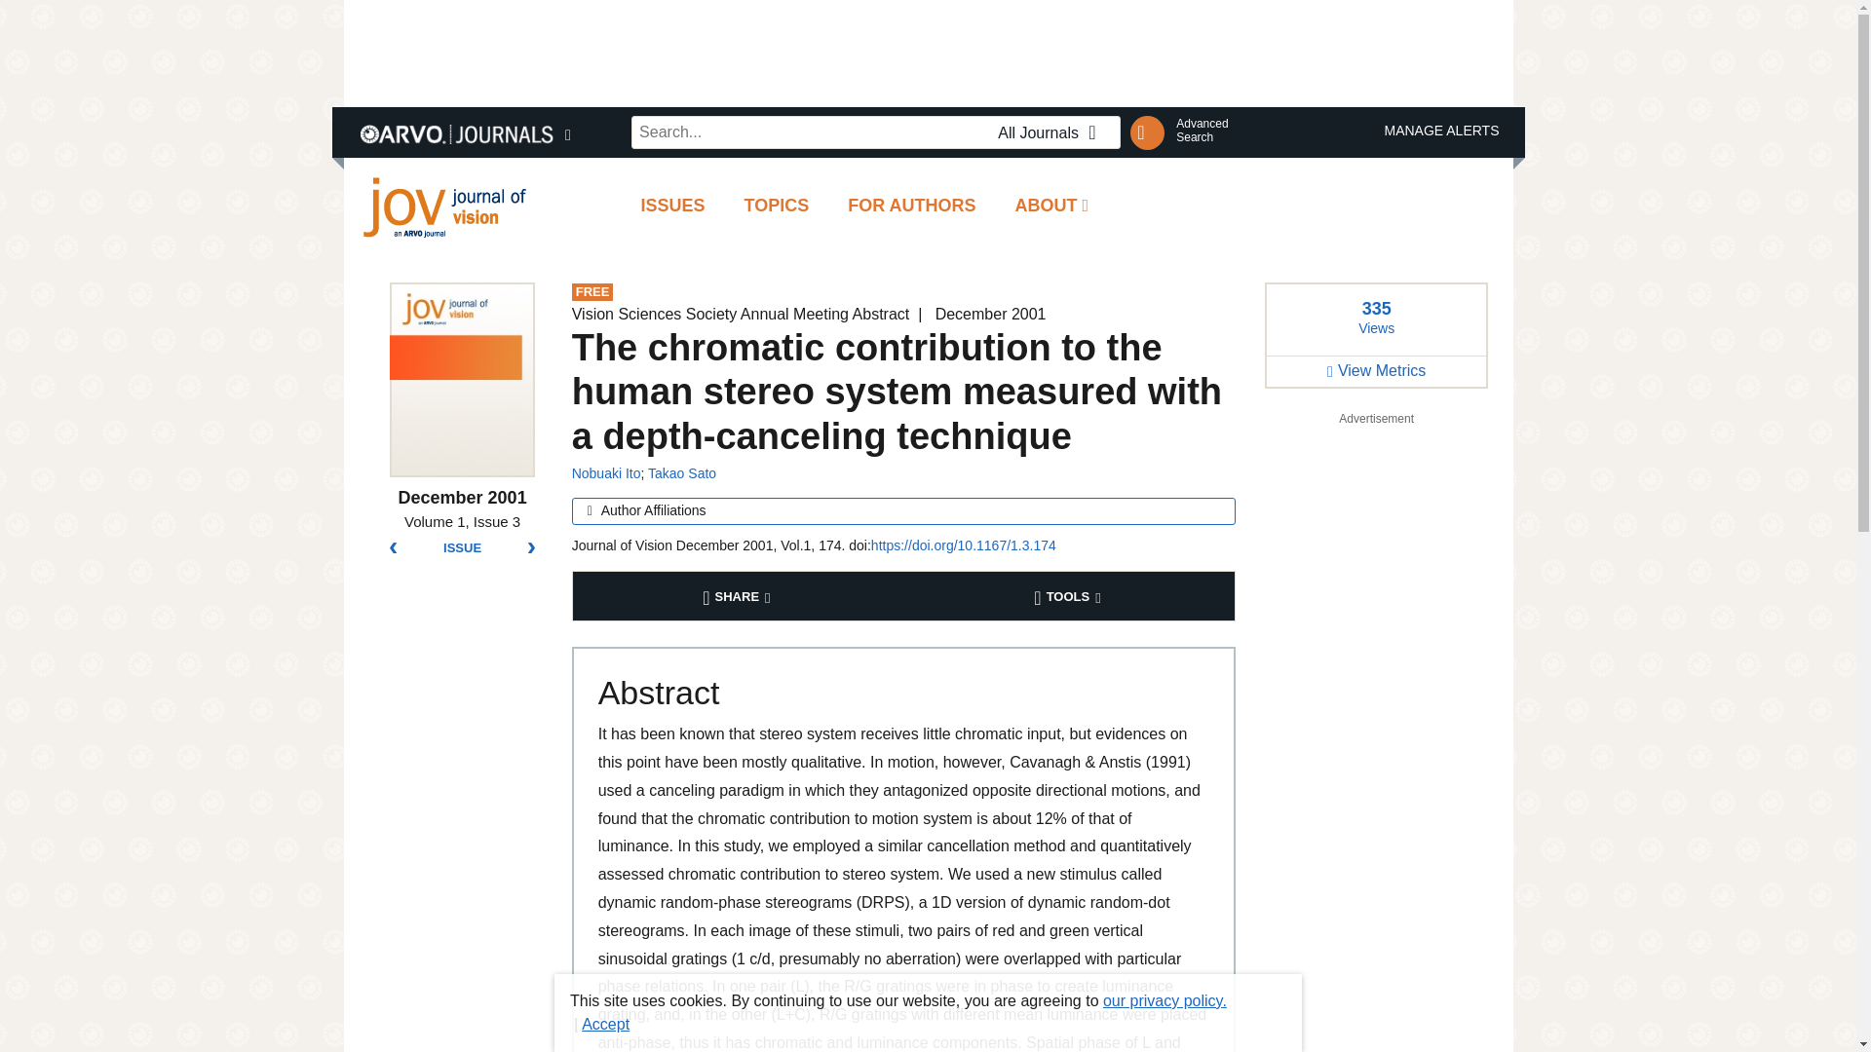 The width and height of the screenshot is (1871, 1052). Describe the element at coordinates (1052, 133) in the screenshot. I see `All Journals` at that location.